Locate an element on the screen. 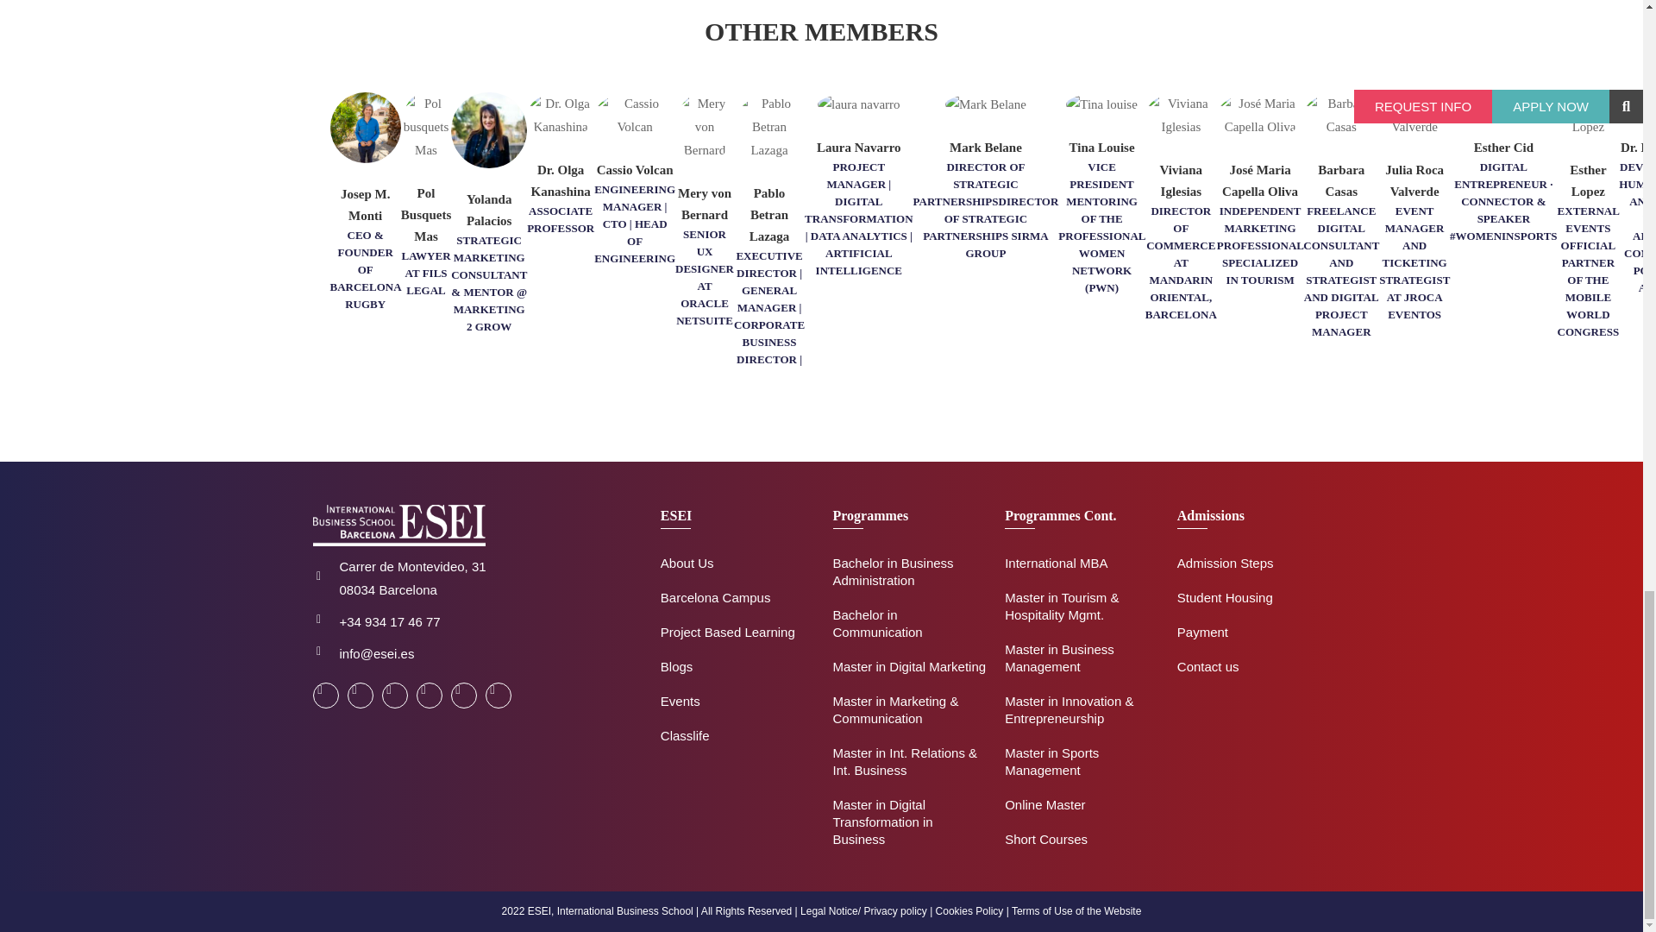 The image size is (1656, 932). Yolanda Palacios is located at coordinates (488, 129).